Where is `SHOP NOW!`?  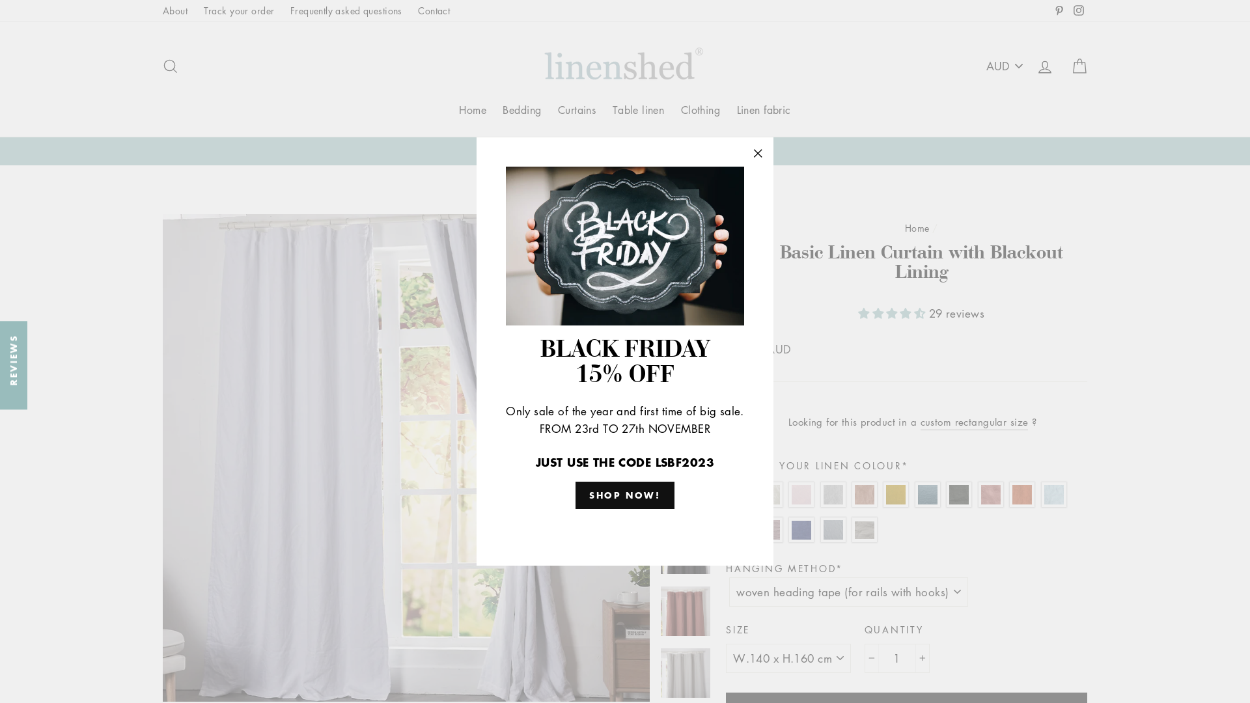
SHOP NOW! is located at coordinates (625, 495).